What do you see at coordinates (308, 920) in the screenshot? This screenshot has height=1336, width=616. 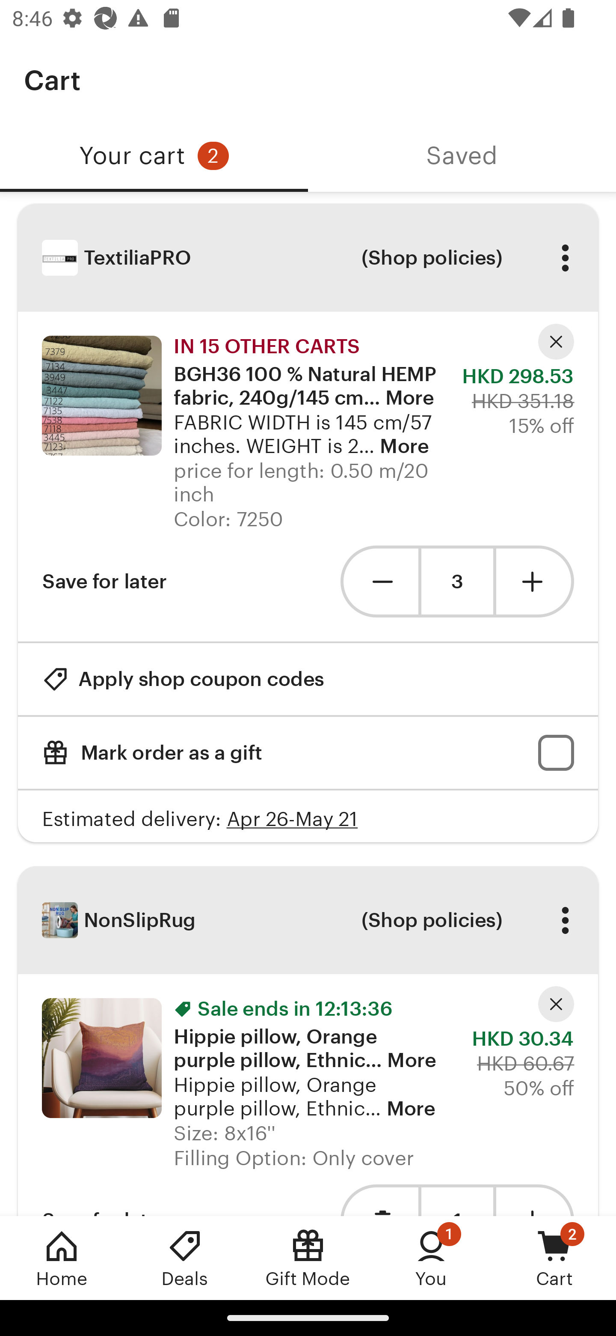 I see `NonSlipRug (Shop policies) More options` at bounding box center [308, 920].